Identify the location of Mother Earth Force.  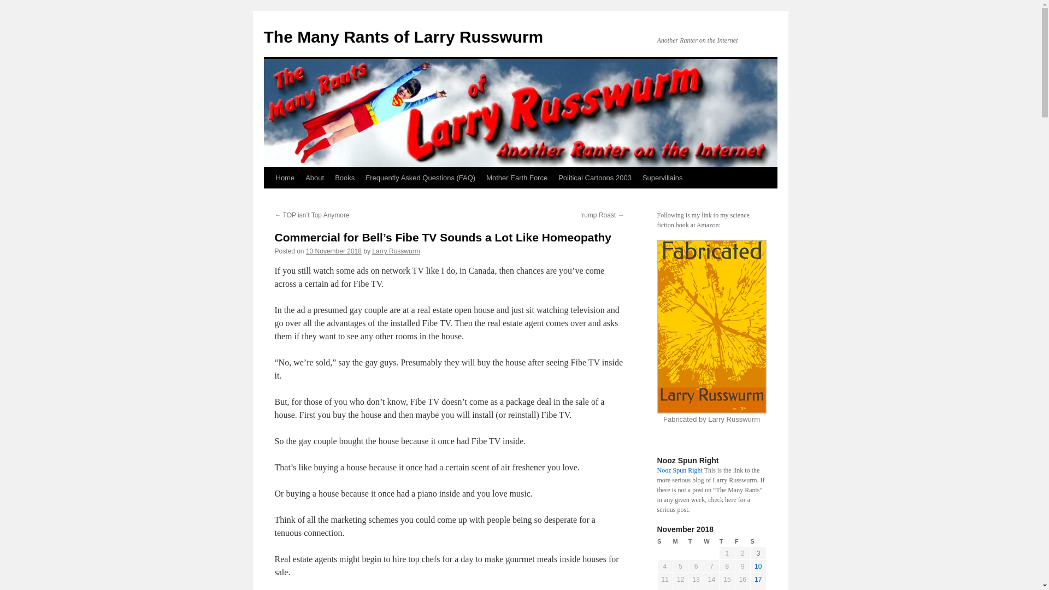
(516, 178).